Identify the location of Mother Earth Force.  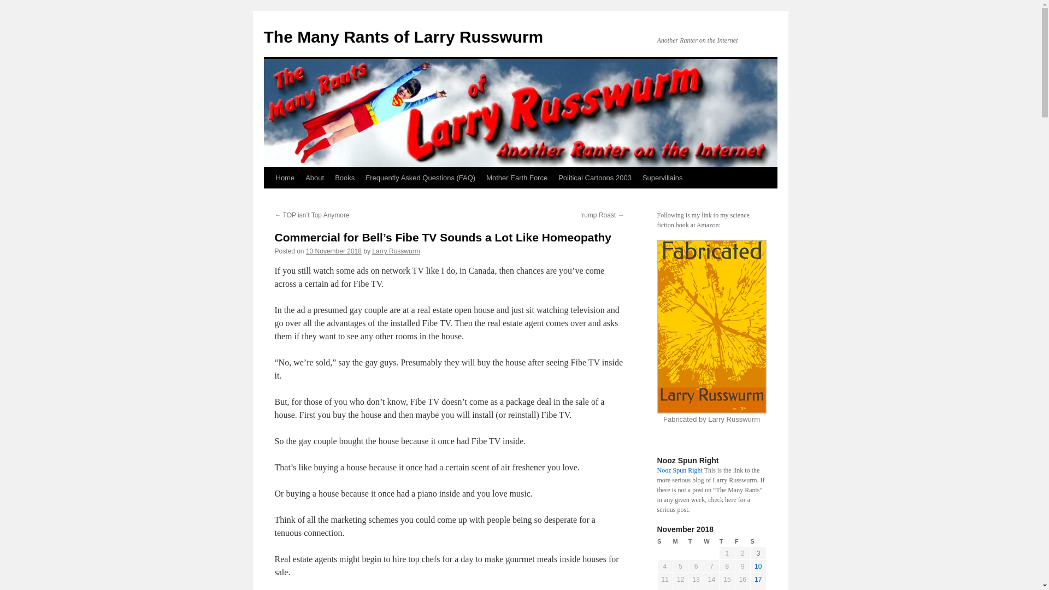
(516, 178).